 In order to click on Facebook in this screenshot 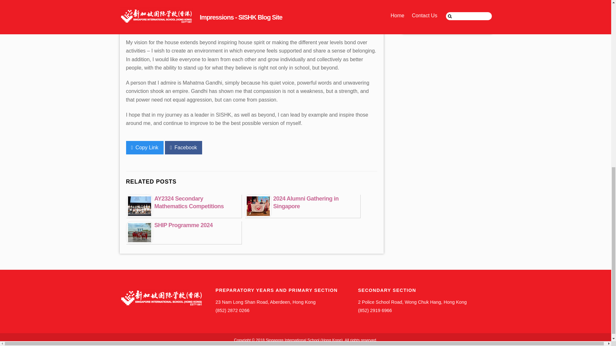, I will do `click(184, 147)`.